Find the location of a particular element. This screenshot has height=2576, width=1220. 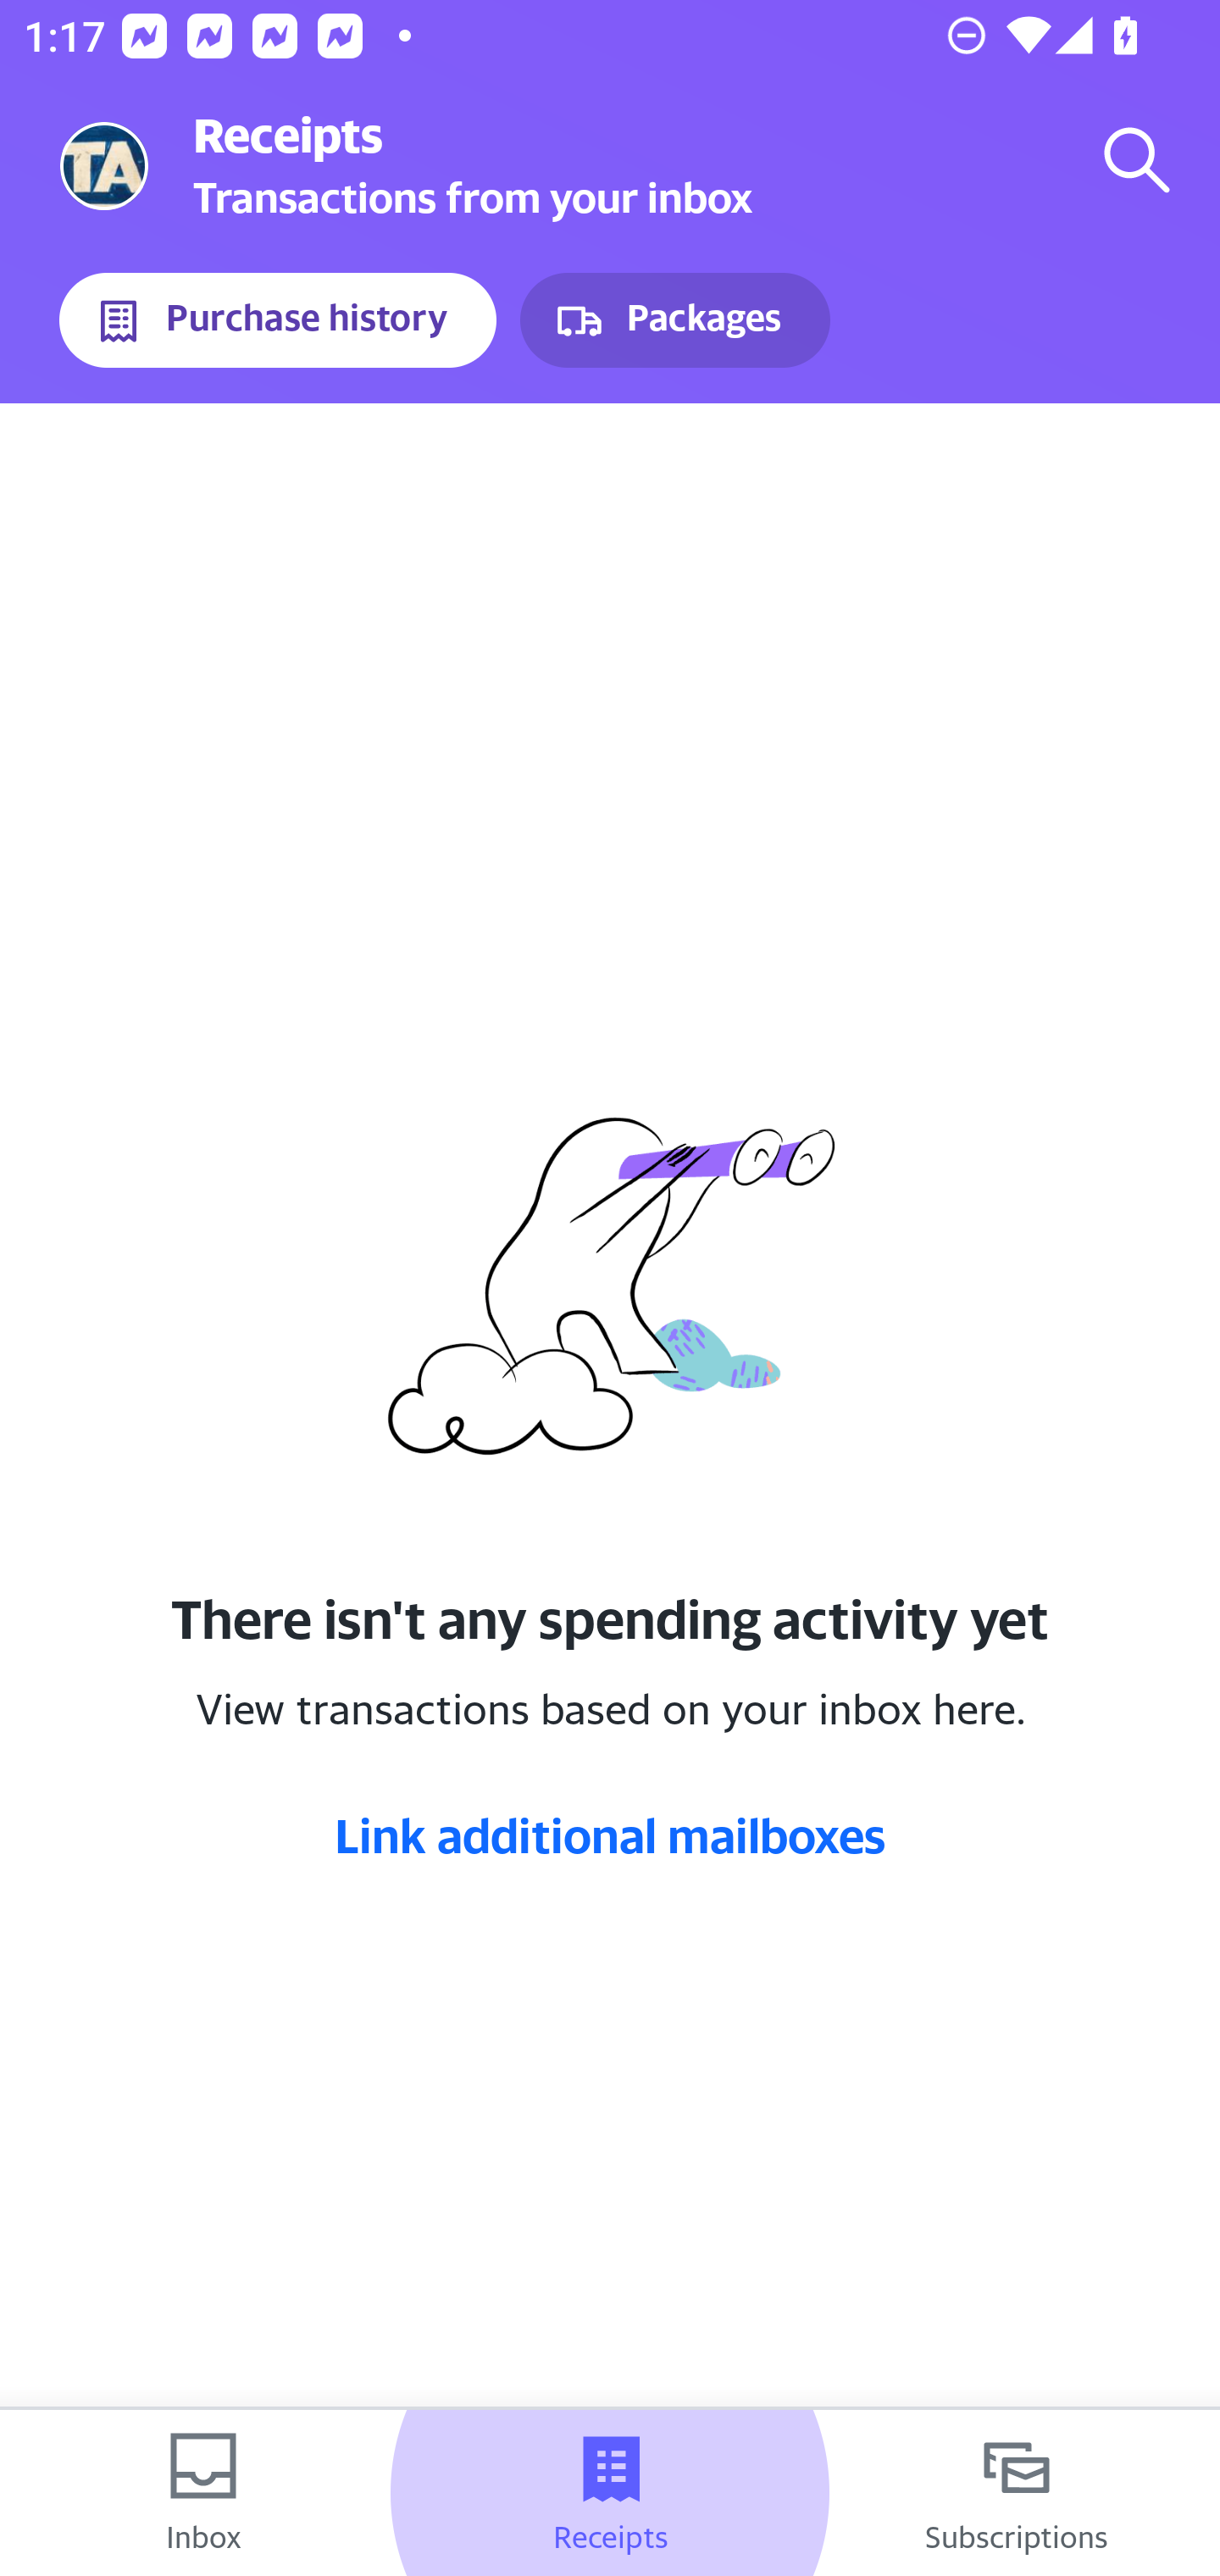

Inbox is located at coordinates (203, 2493).